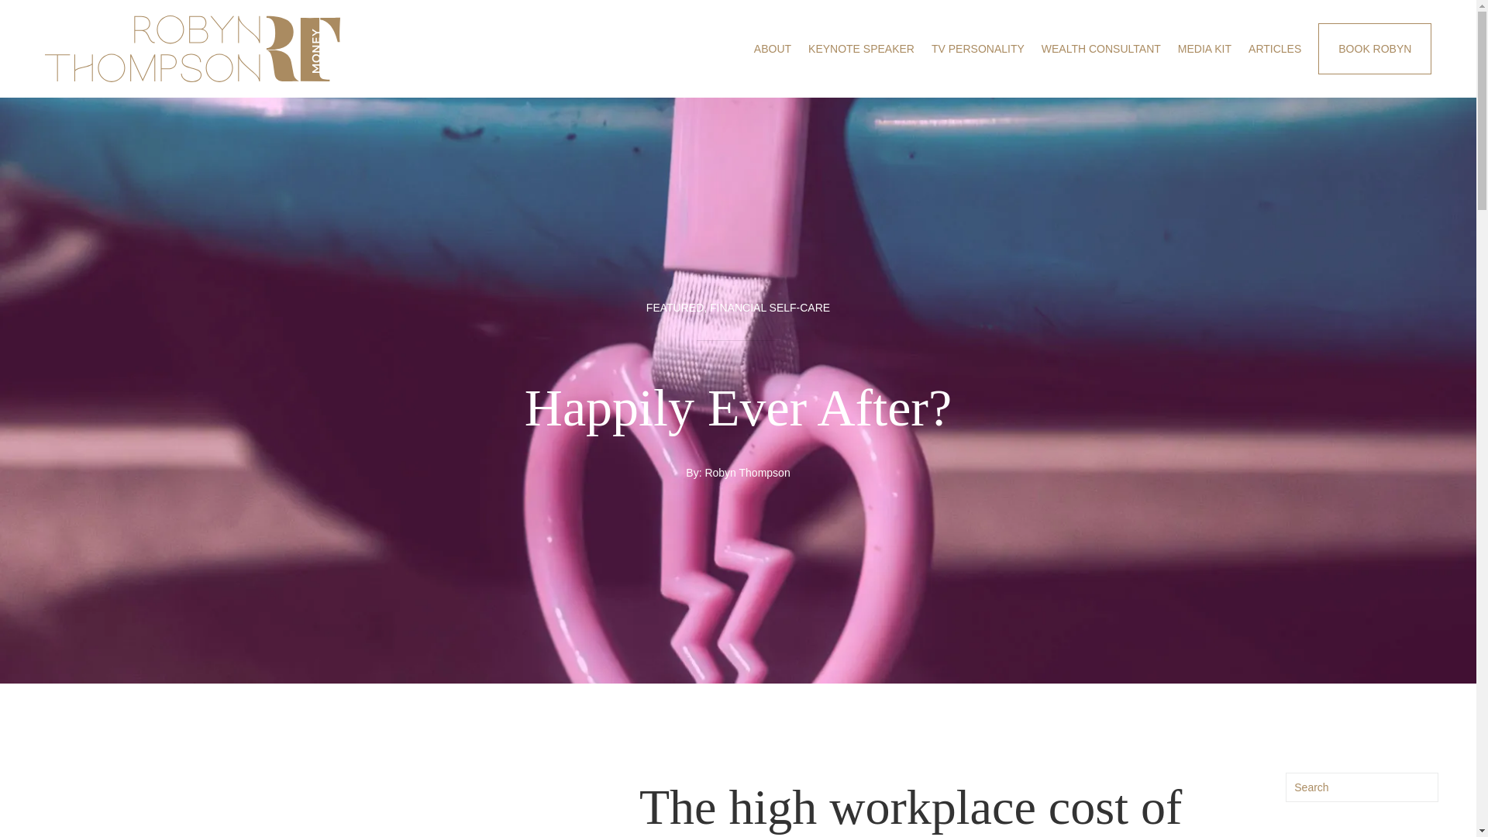 This screenshot has width=1488, height=837. Describe the element at coordinates (861, 48) in the screenshot. I see `KEYNOTE SPEAKER` at that location.